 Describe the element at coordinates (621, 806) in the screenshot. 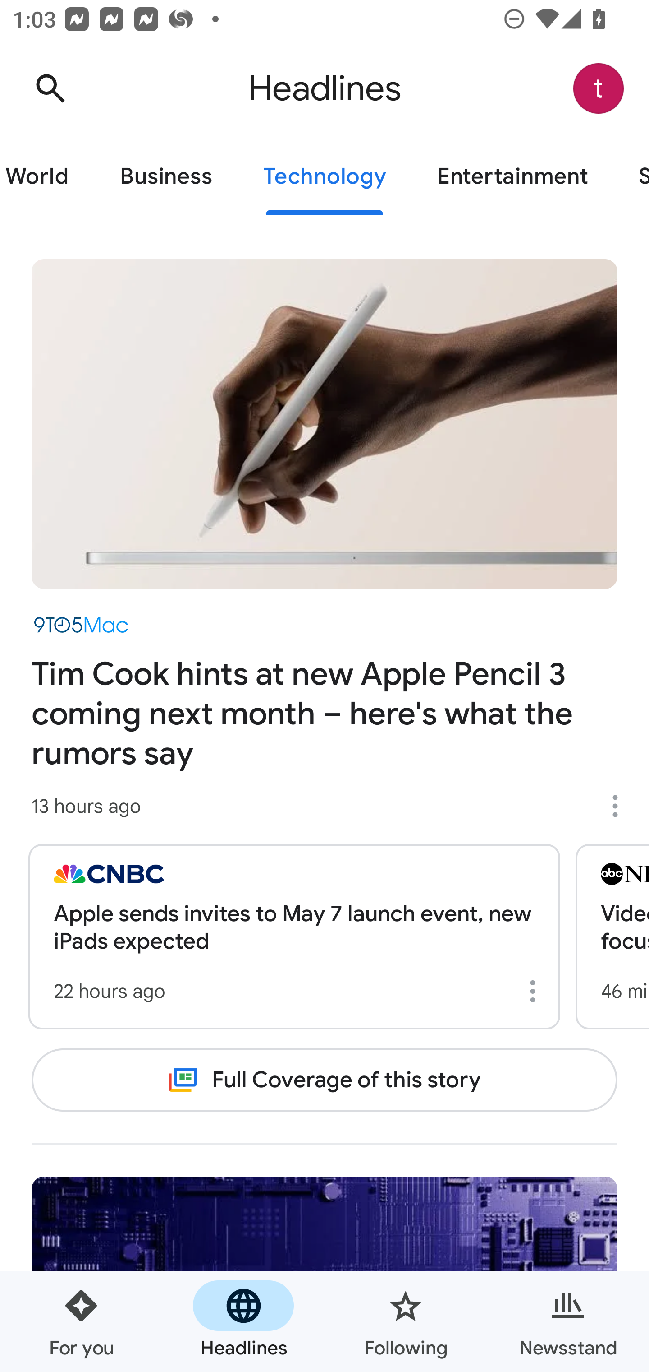

I see `More options` at that location.